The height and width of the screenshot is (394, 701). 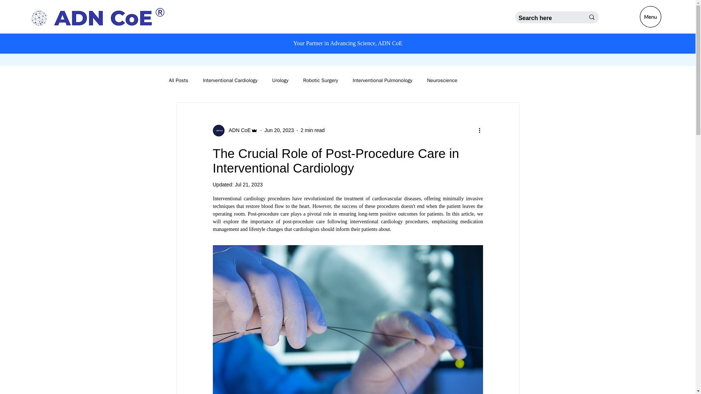 I want to click on Jun 20, 2023, so click(x=279, y=130).